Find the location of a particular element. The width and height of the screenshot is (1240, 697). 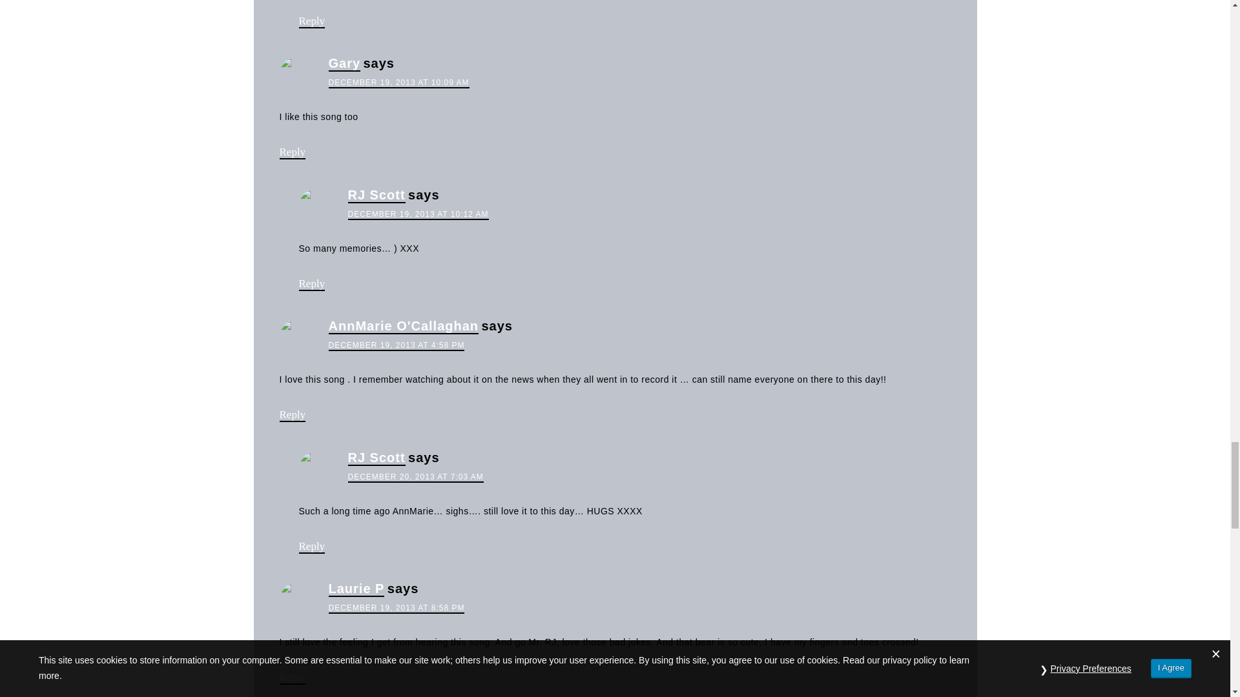

DECEMBER 19, 2013 AT 10:09 AM is located at coordinates (398, 83).